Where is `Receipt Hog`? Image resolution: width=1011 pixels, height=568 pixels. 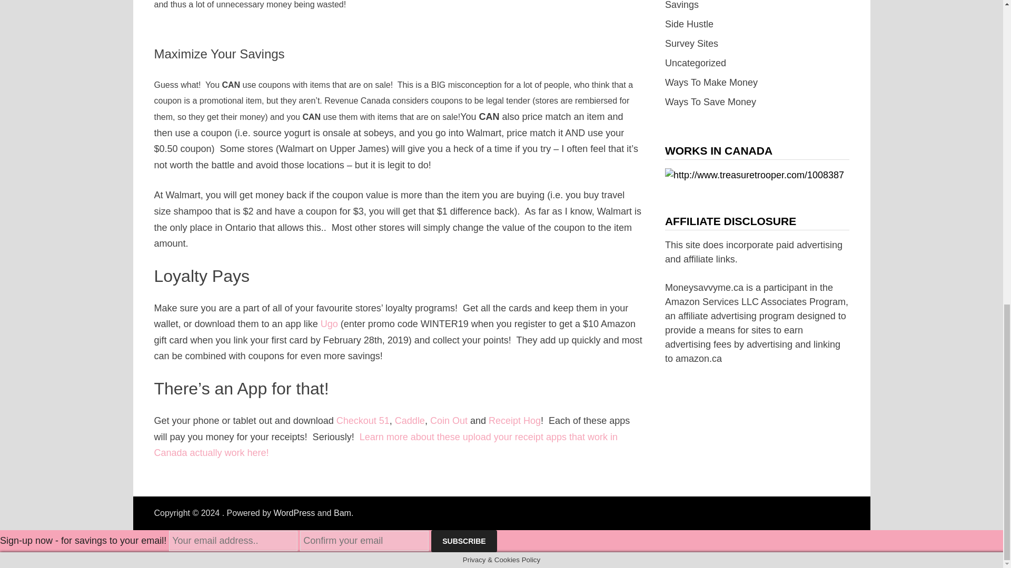 Receipt Hog is located at coordinates (514, 421).